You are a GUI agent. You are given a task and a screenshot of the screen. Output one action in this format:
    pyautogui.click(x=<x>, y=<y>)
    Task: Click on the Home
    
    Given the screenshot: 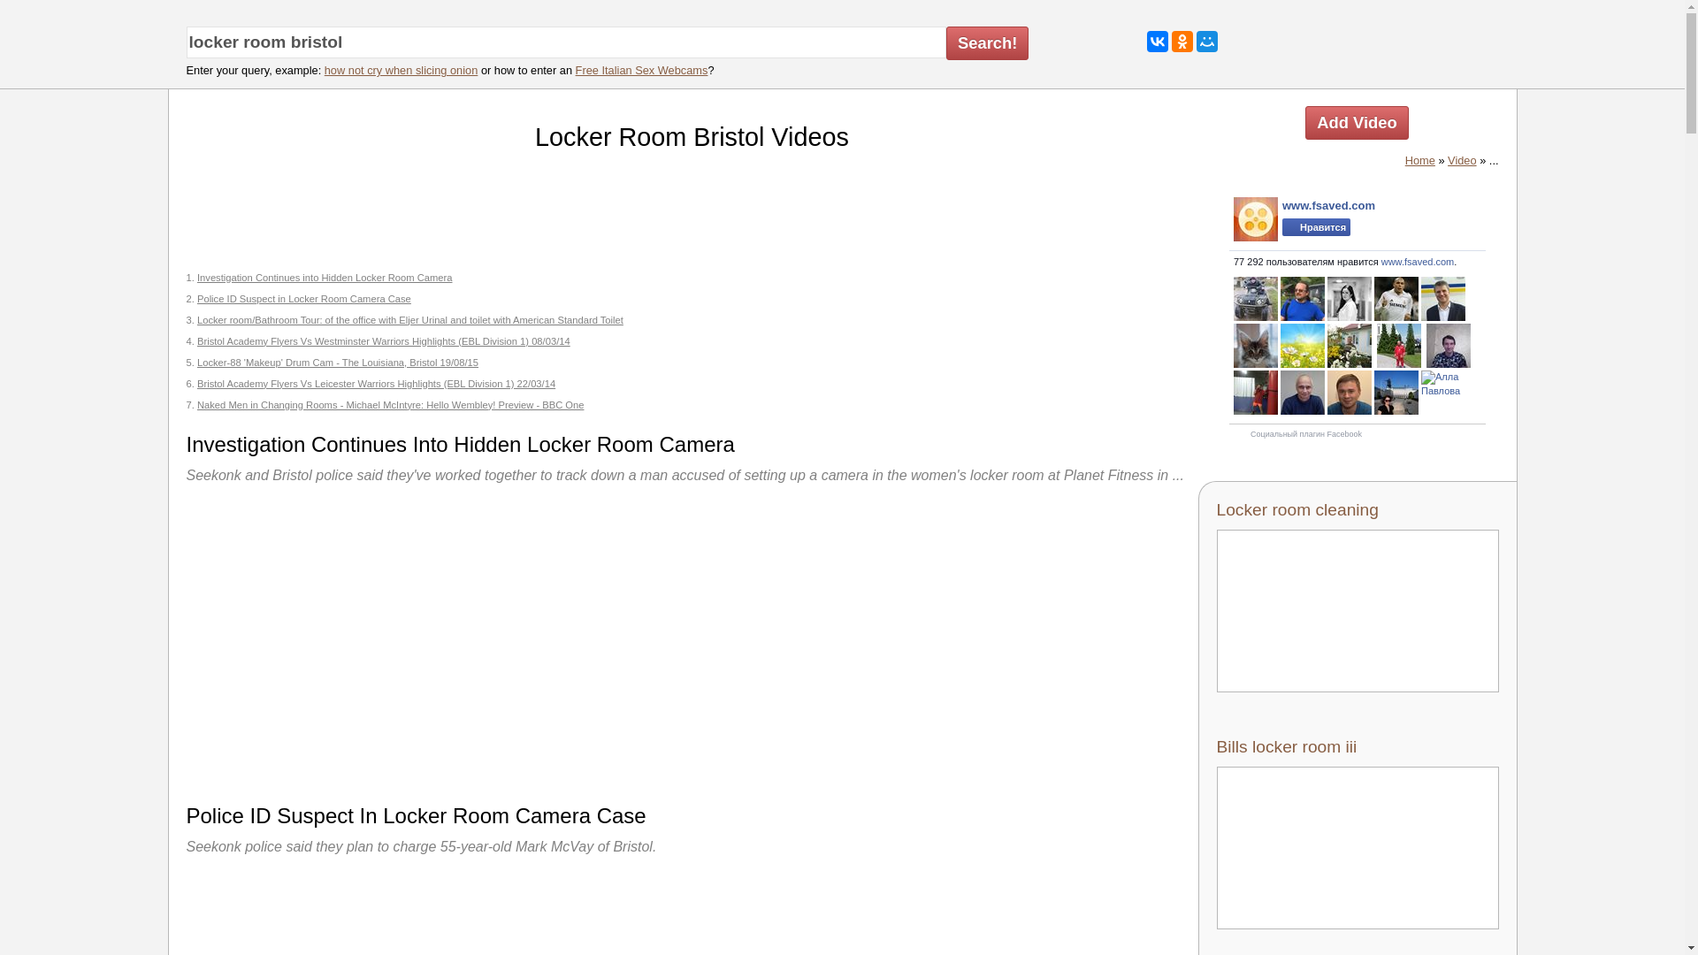 What is the action you would take?
    pyautogui.click(x=1420, y=160)
    